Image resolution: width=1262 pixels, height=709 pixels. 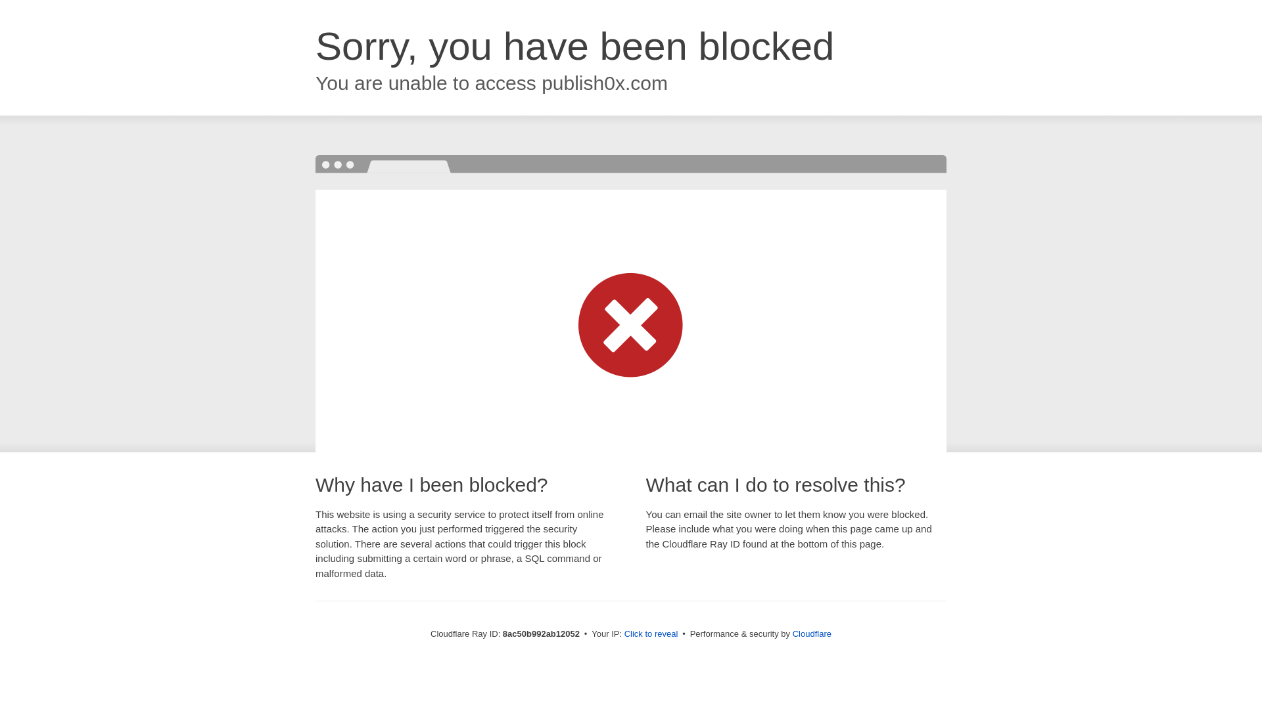 I want to click on Click to reveal, so click(x=651, y=634).